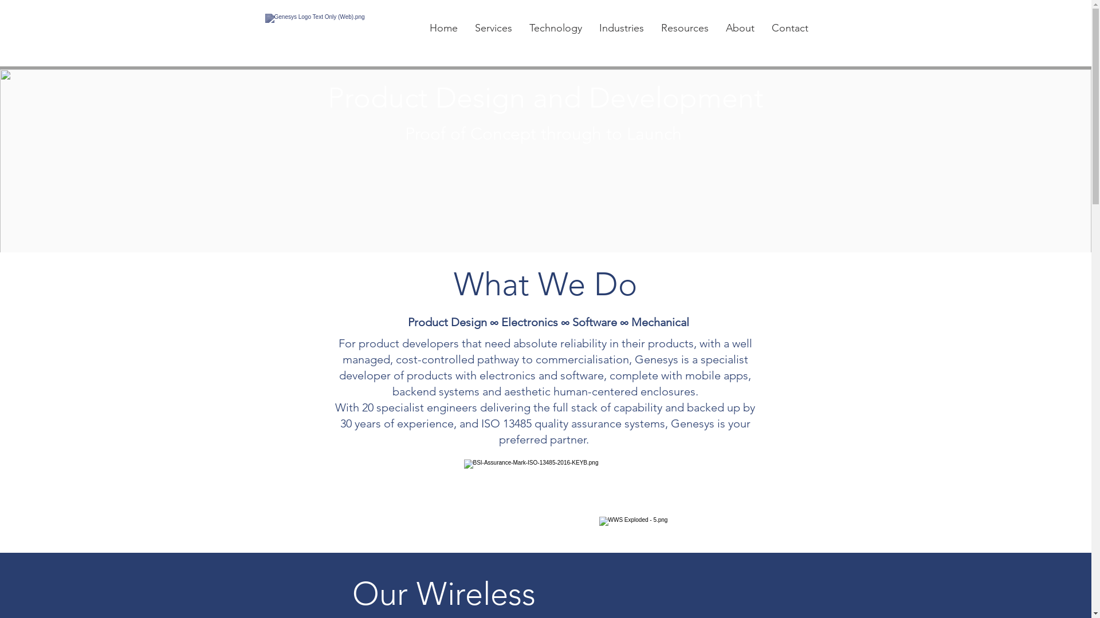 The width and height of the screenshot is (1100, 618). Describe the element at coordinates (790, 29) in the screenshot. I see `Contact` at that location.